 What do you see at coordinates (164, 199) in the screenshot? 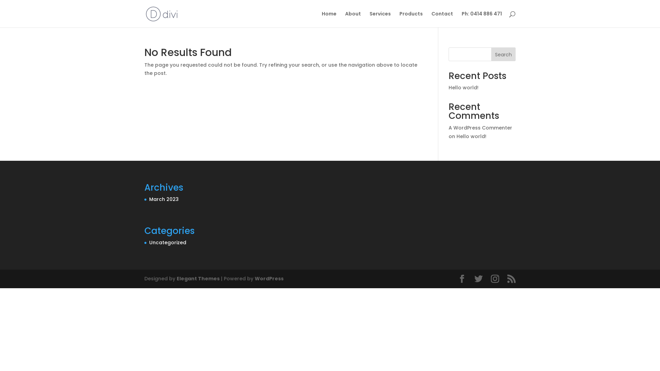
I see `March 2023` at bounding box center [164, 199].